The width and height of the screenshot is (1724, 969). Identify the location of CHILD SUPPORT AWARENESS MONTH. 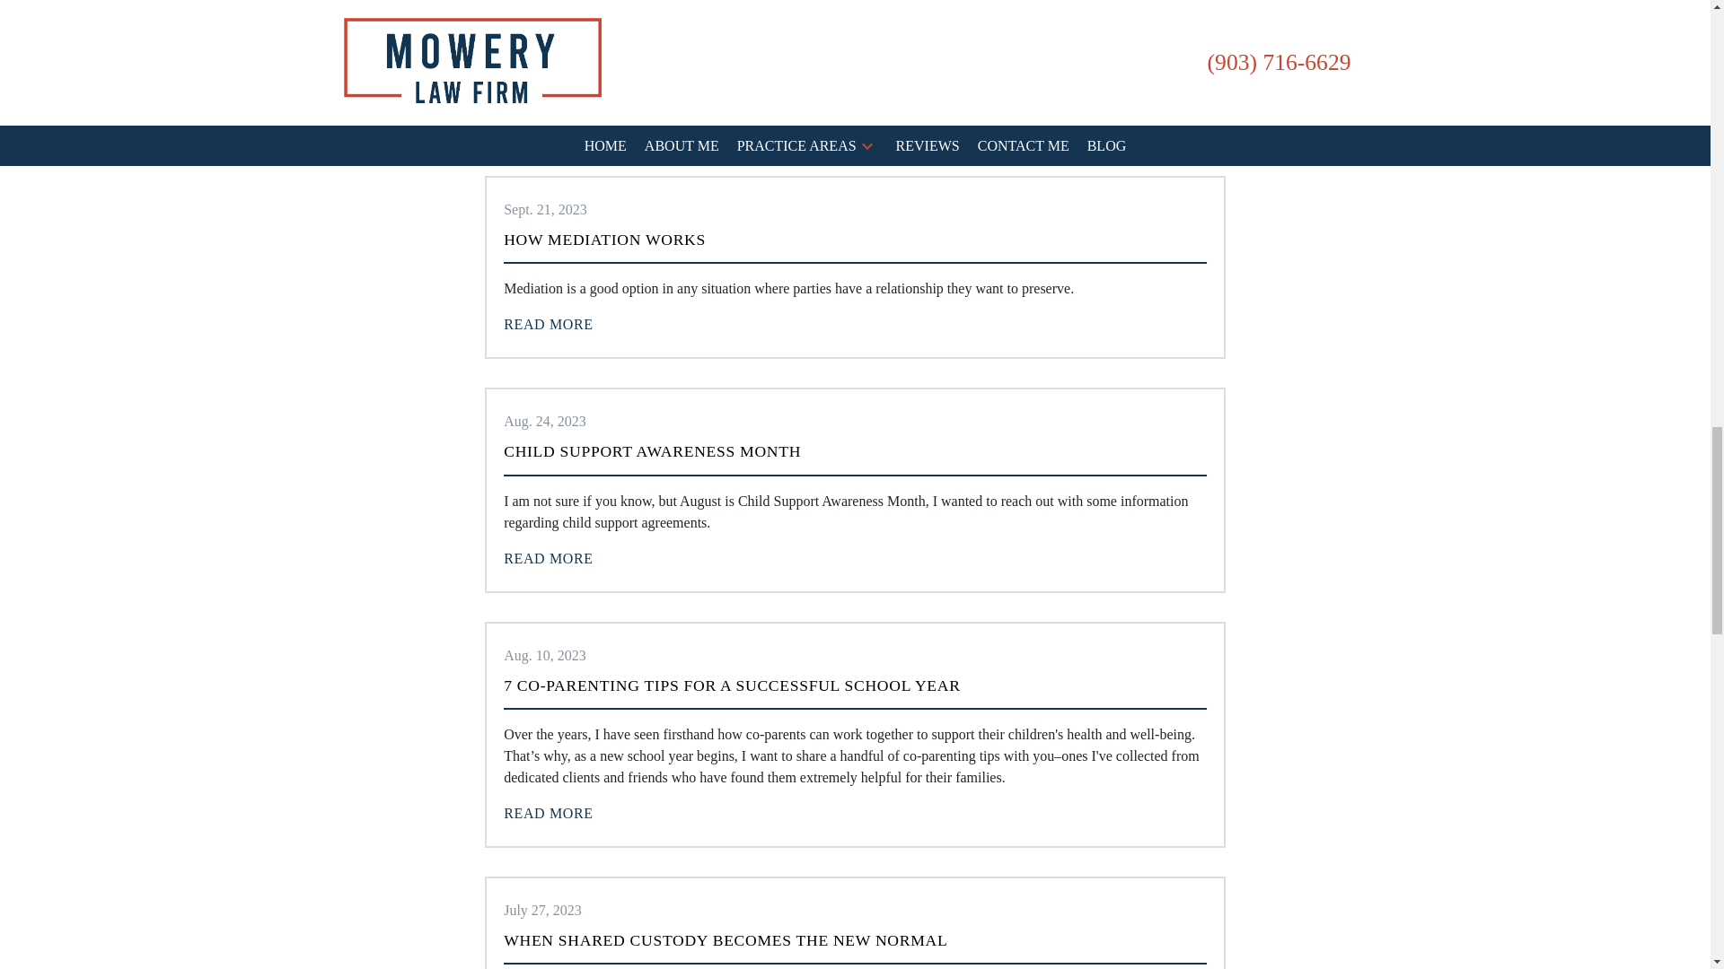
(652, 450).